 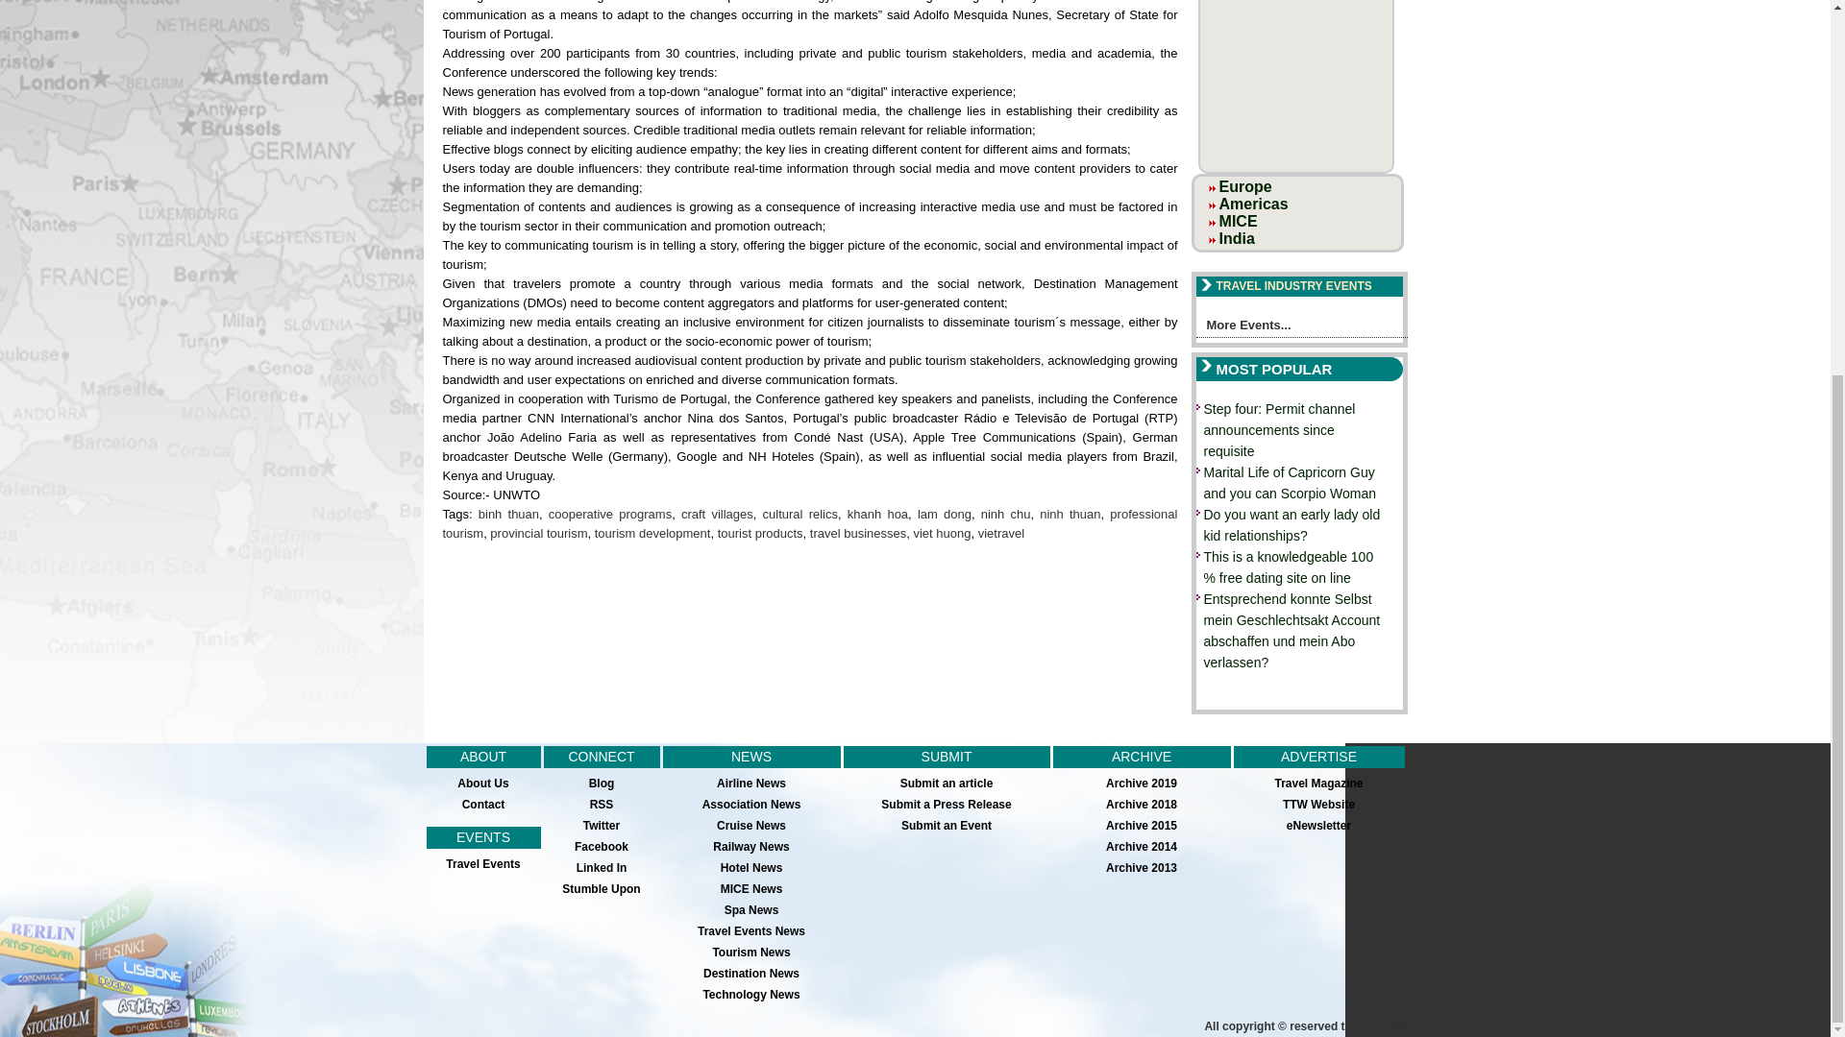 What do you see at coordinates (1070, 515) in the screenshot?
I see `ninh thuan` at bounding box center [1070, 515].